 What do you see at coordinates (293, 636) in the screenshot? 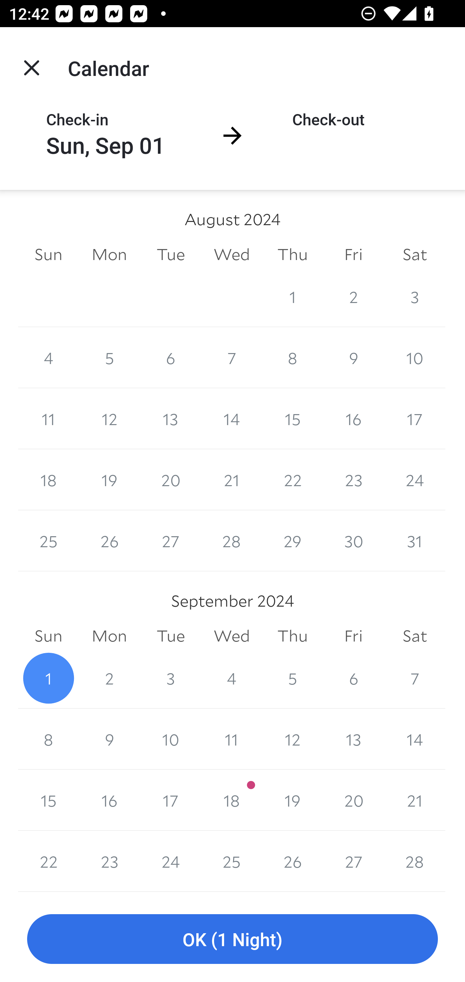
I see `Thu` at bounding box center [293, 636].